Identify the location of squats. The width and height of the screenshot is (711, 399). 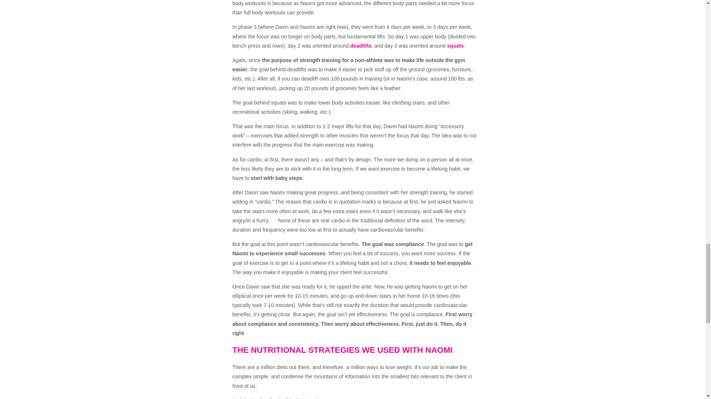
(455, 45).